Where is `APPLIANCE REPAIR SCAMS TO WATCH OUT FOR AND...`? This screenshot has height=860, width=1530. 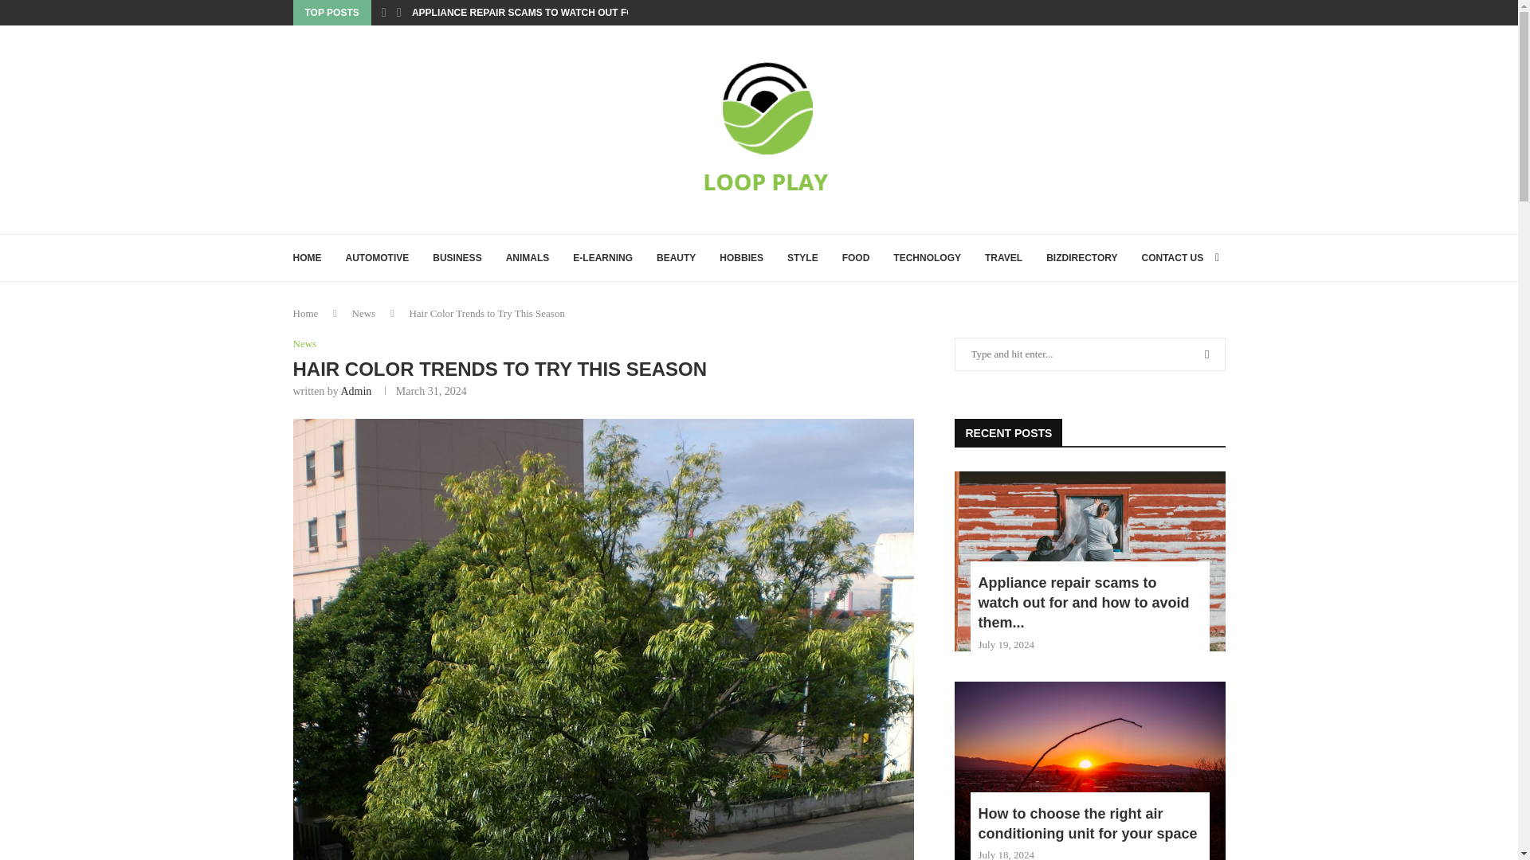
APPLIANCE REPAIR SCAMS TO WATCH OUT FOR AND... is located at coordinates (541, 13).